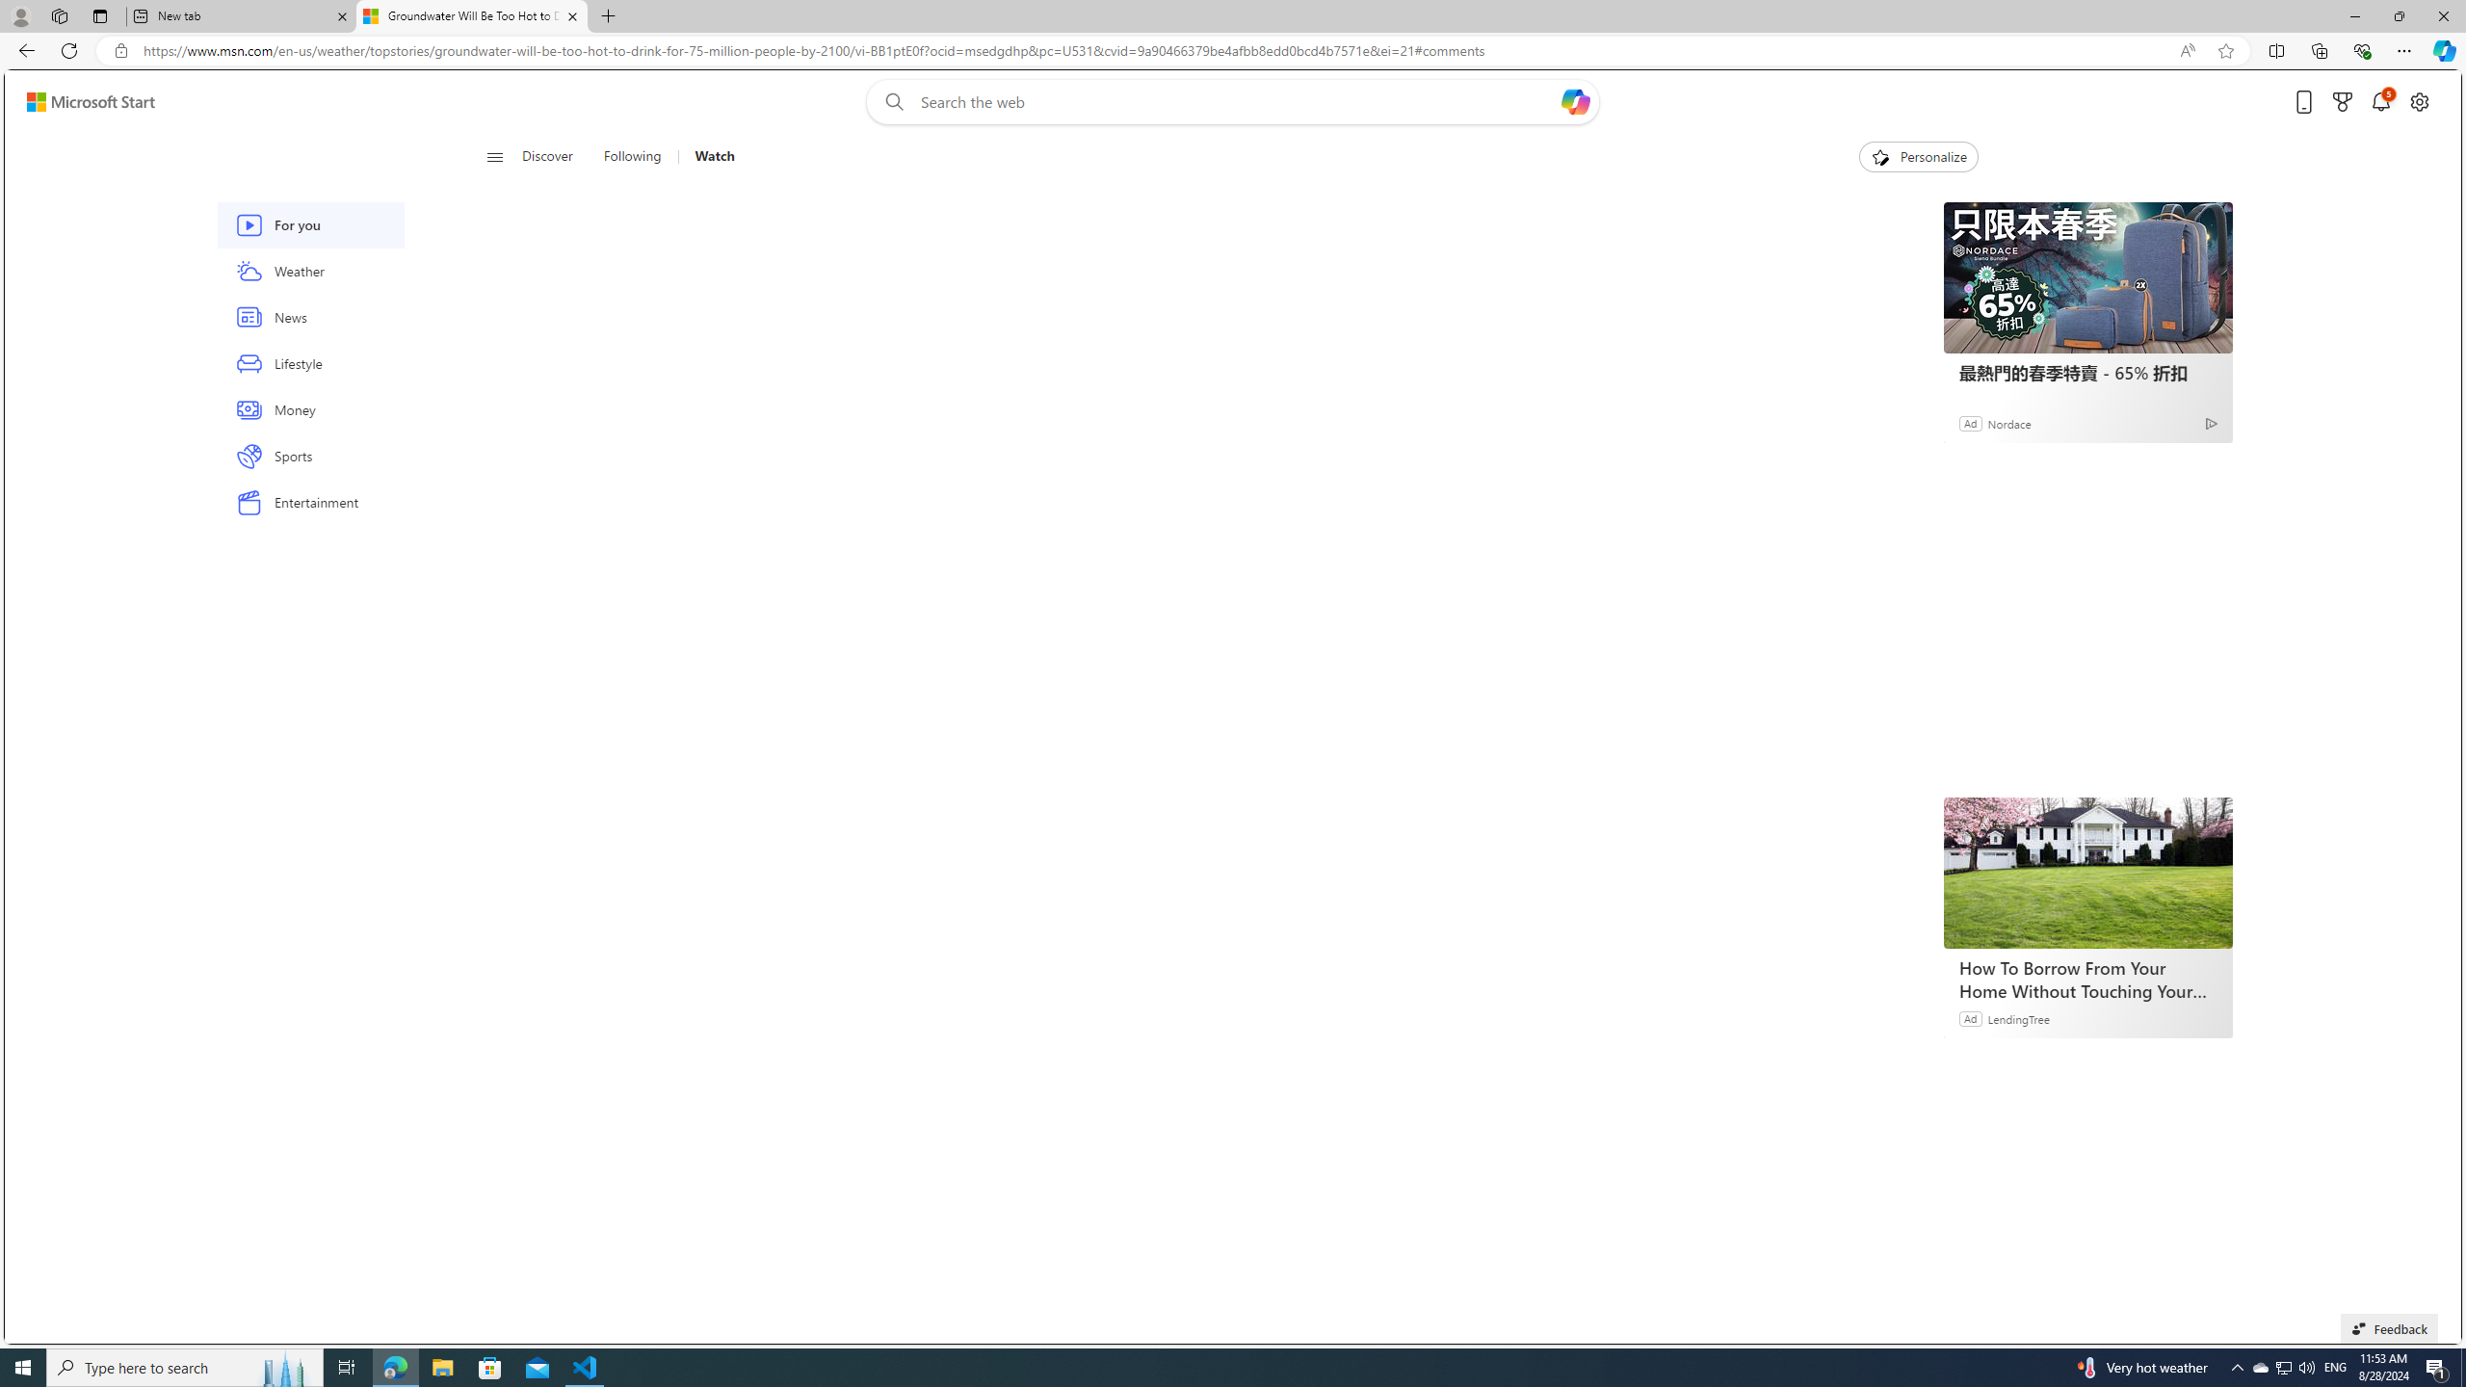 This screenshot has width=2466, height=1387. Describe the element at coordinates (2086, 873) in the screenshot. I see `How To Borrow From Your Home Without Touching Your Mortgage` at that location.